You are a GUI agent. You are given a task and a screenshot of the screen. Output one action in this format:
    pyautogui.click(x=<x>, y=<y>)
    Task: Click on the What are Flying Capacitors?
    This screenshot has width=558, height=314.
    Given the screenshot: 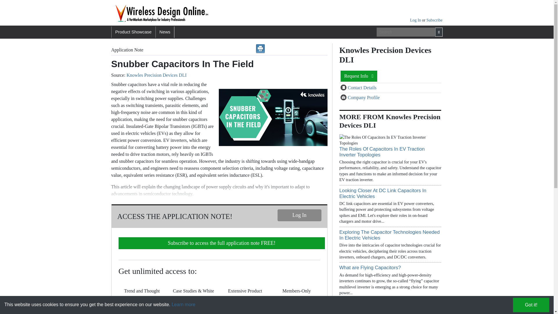 What is the action you would take?
    pyautogui.click(x=370, y=267)
    